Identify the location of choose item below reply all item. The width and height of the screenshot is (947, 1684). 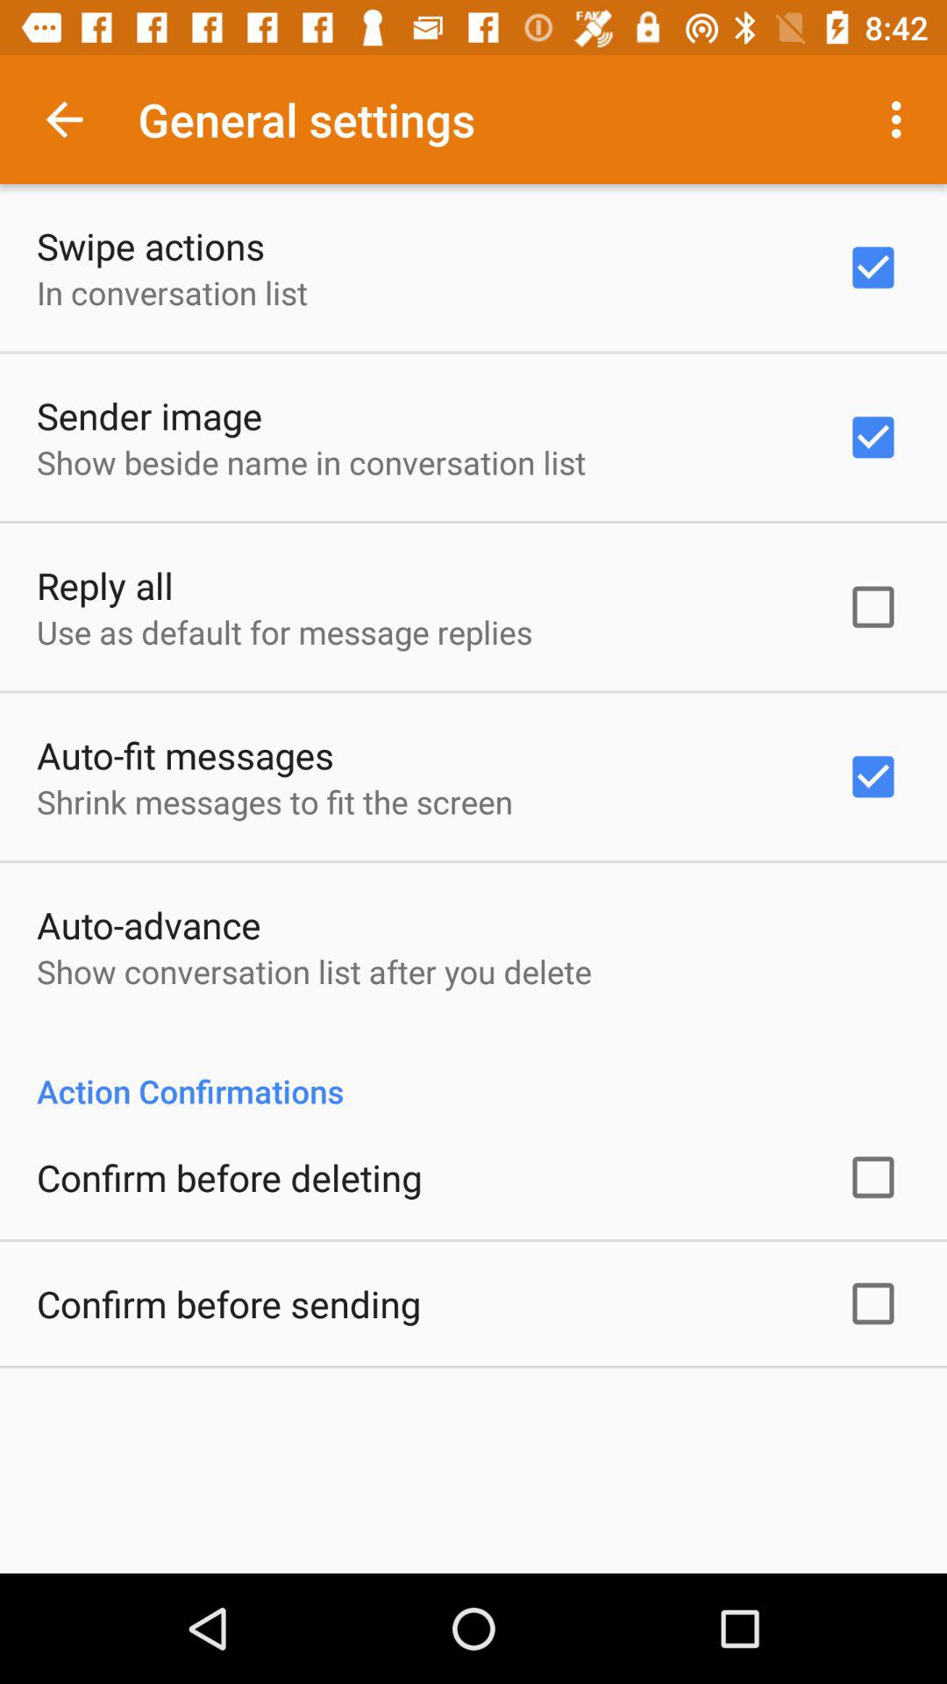
(284, 631).